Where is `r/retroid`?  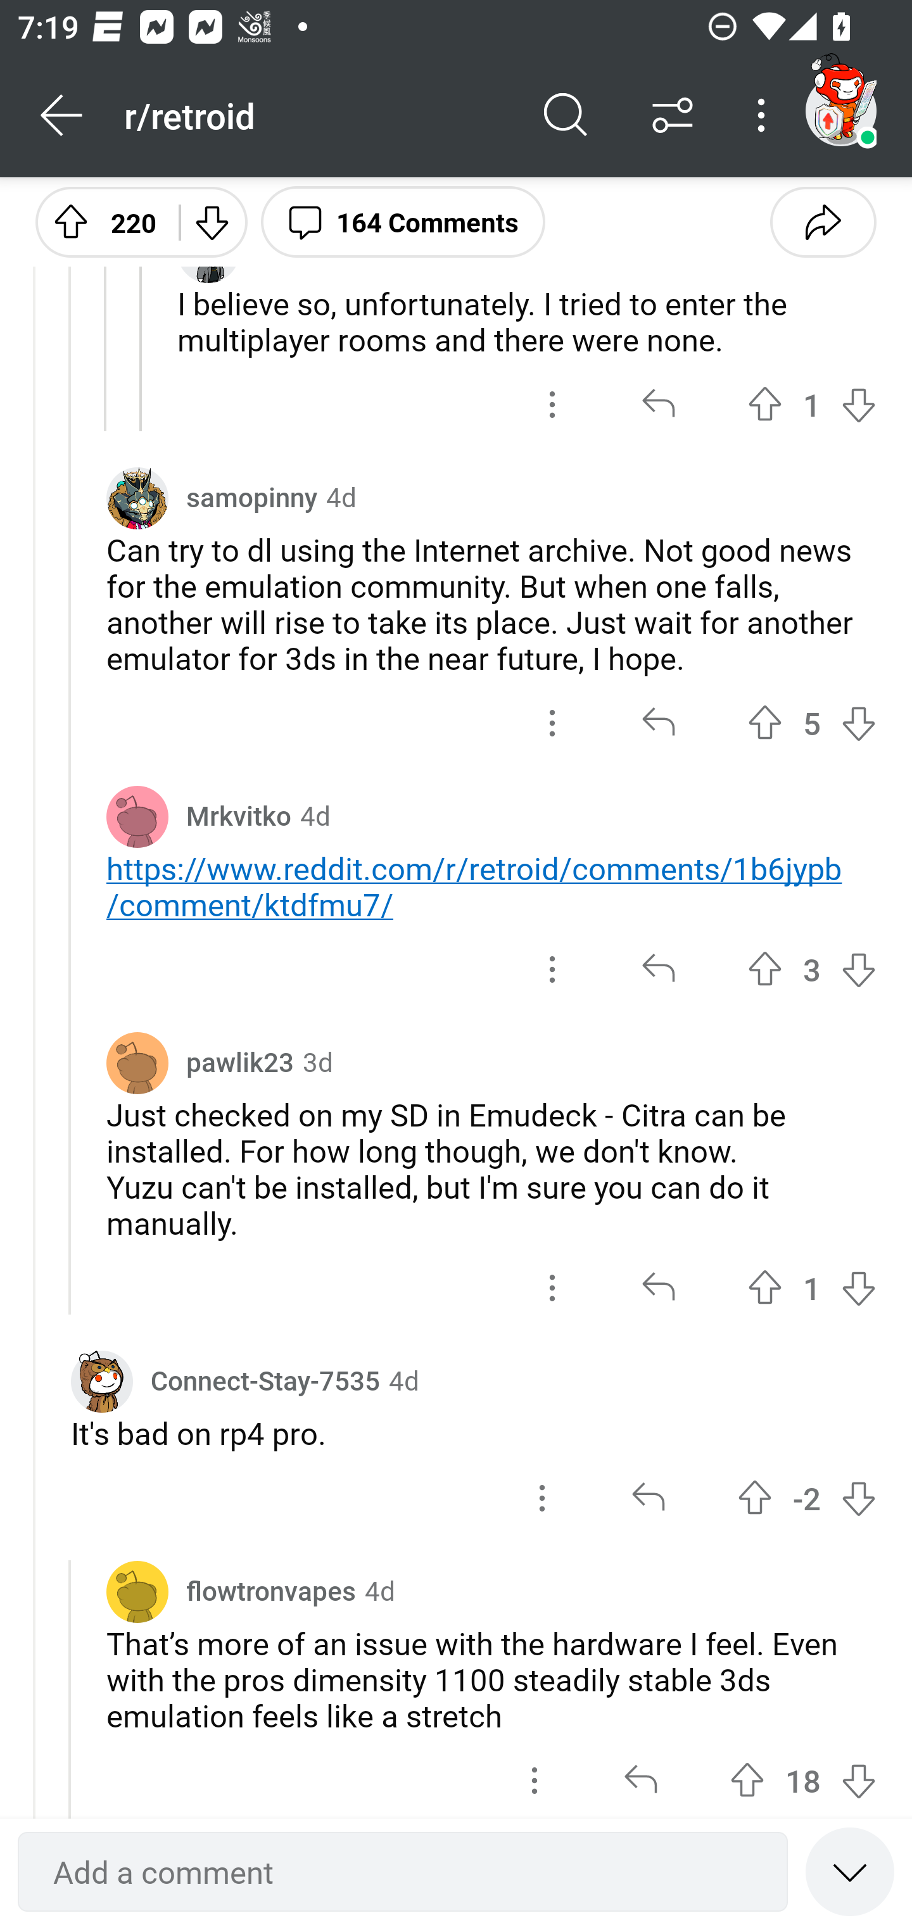
r/retroid is located at coordinates (318, 114).